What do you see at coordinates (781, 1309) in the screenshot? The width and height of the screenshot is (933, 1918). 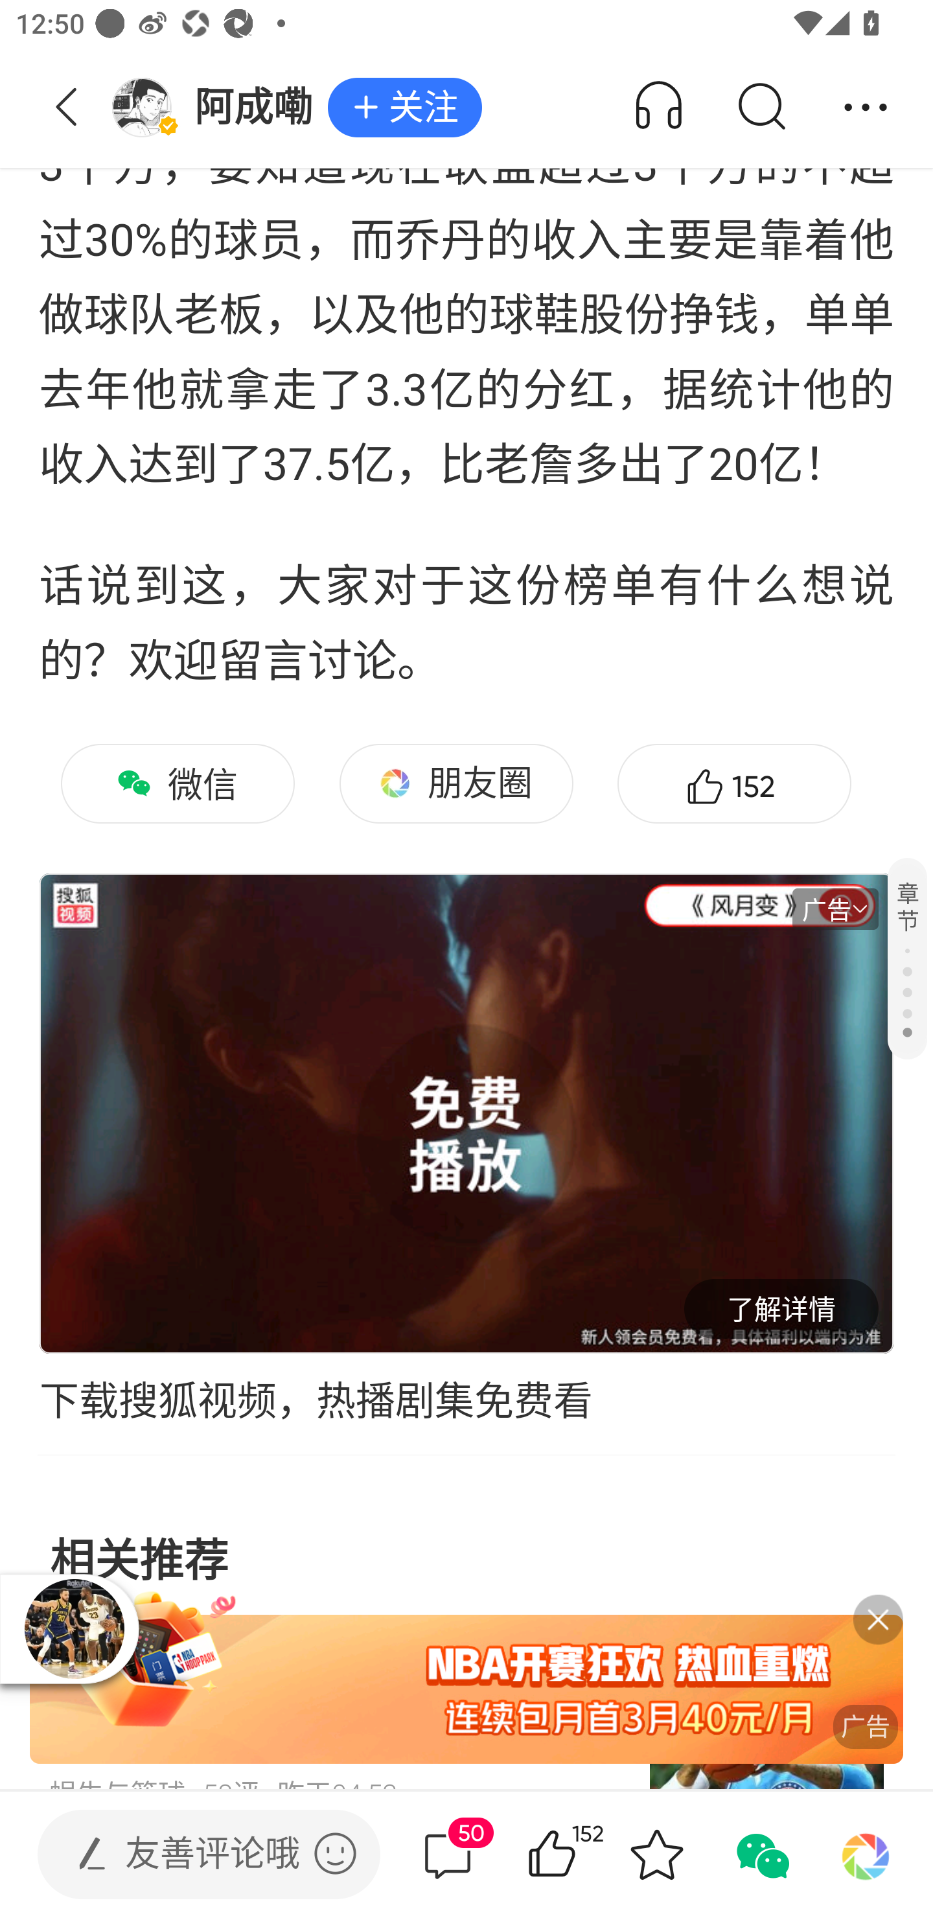 I see `了解详情` at bounding box center [781, 1309].